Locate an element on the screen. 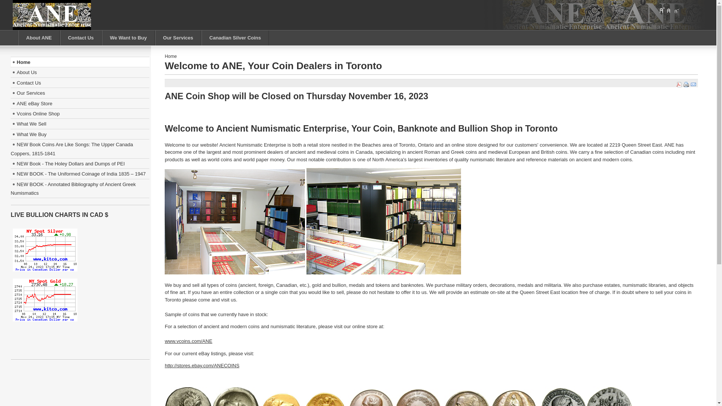  Default font size is located at coordinates (669, 10).